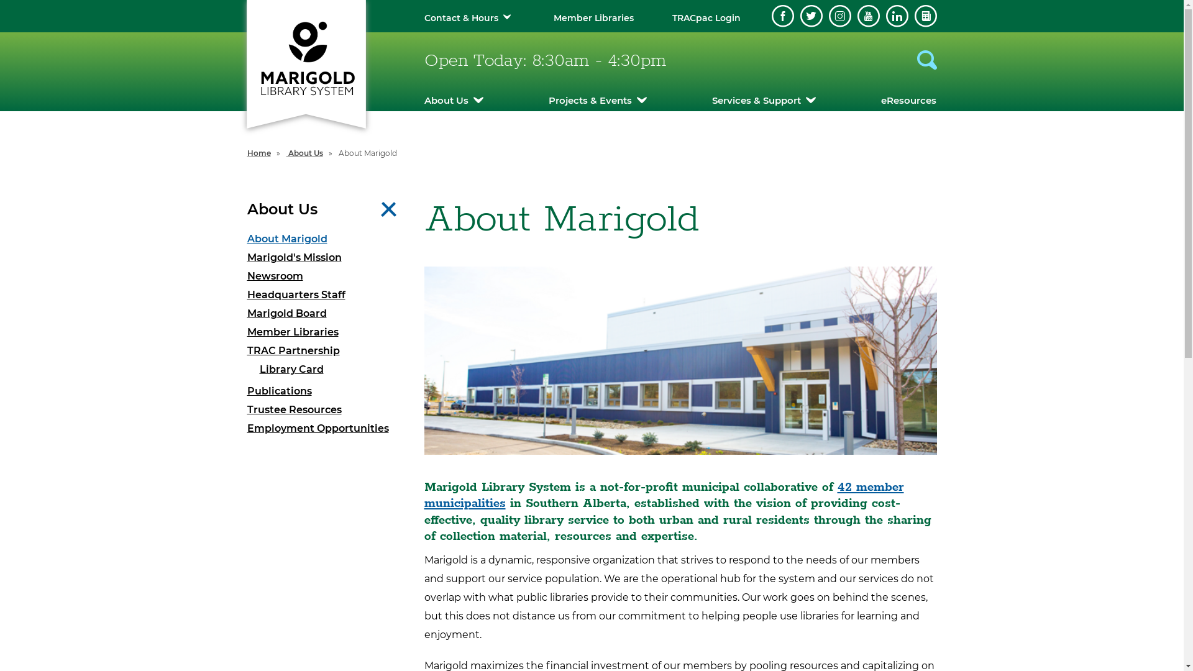  Describe the element at coordinates (306, 57) in the screenshot. I see `Marigold Library System` at that location.